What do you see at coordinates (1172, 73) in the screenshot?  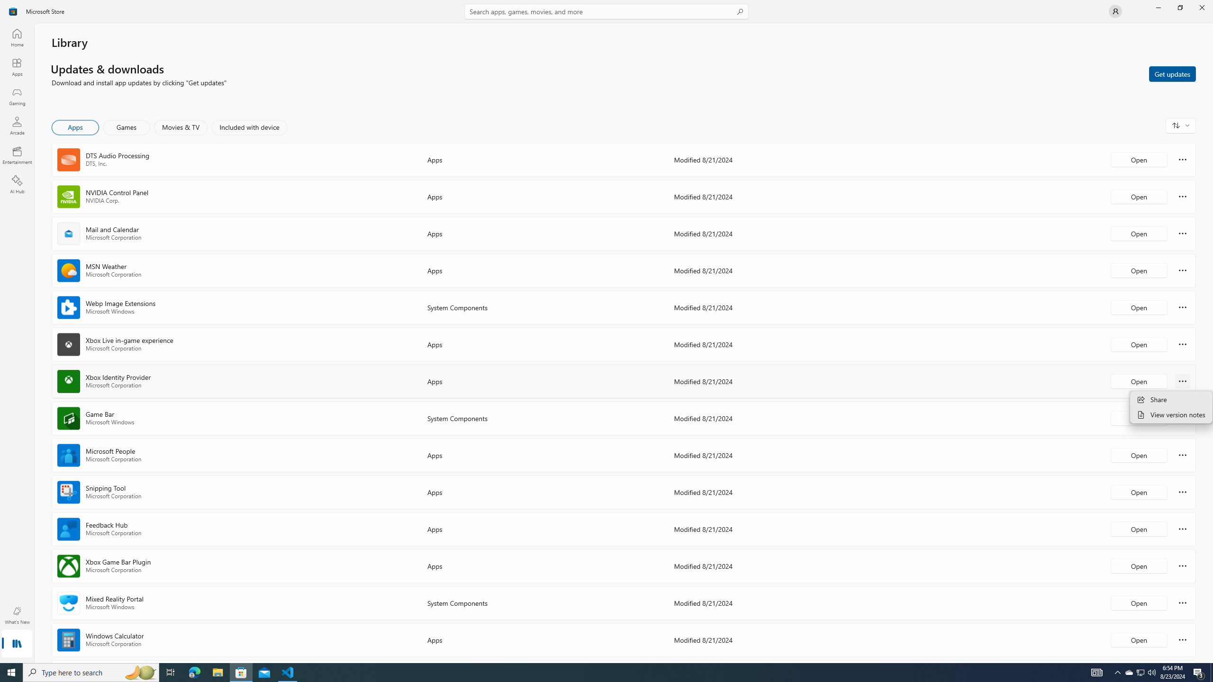 I see `Get updates` at bounding box center [1172, 73].